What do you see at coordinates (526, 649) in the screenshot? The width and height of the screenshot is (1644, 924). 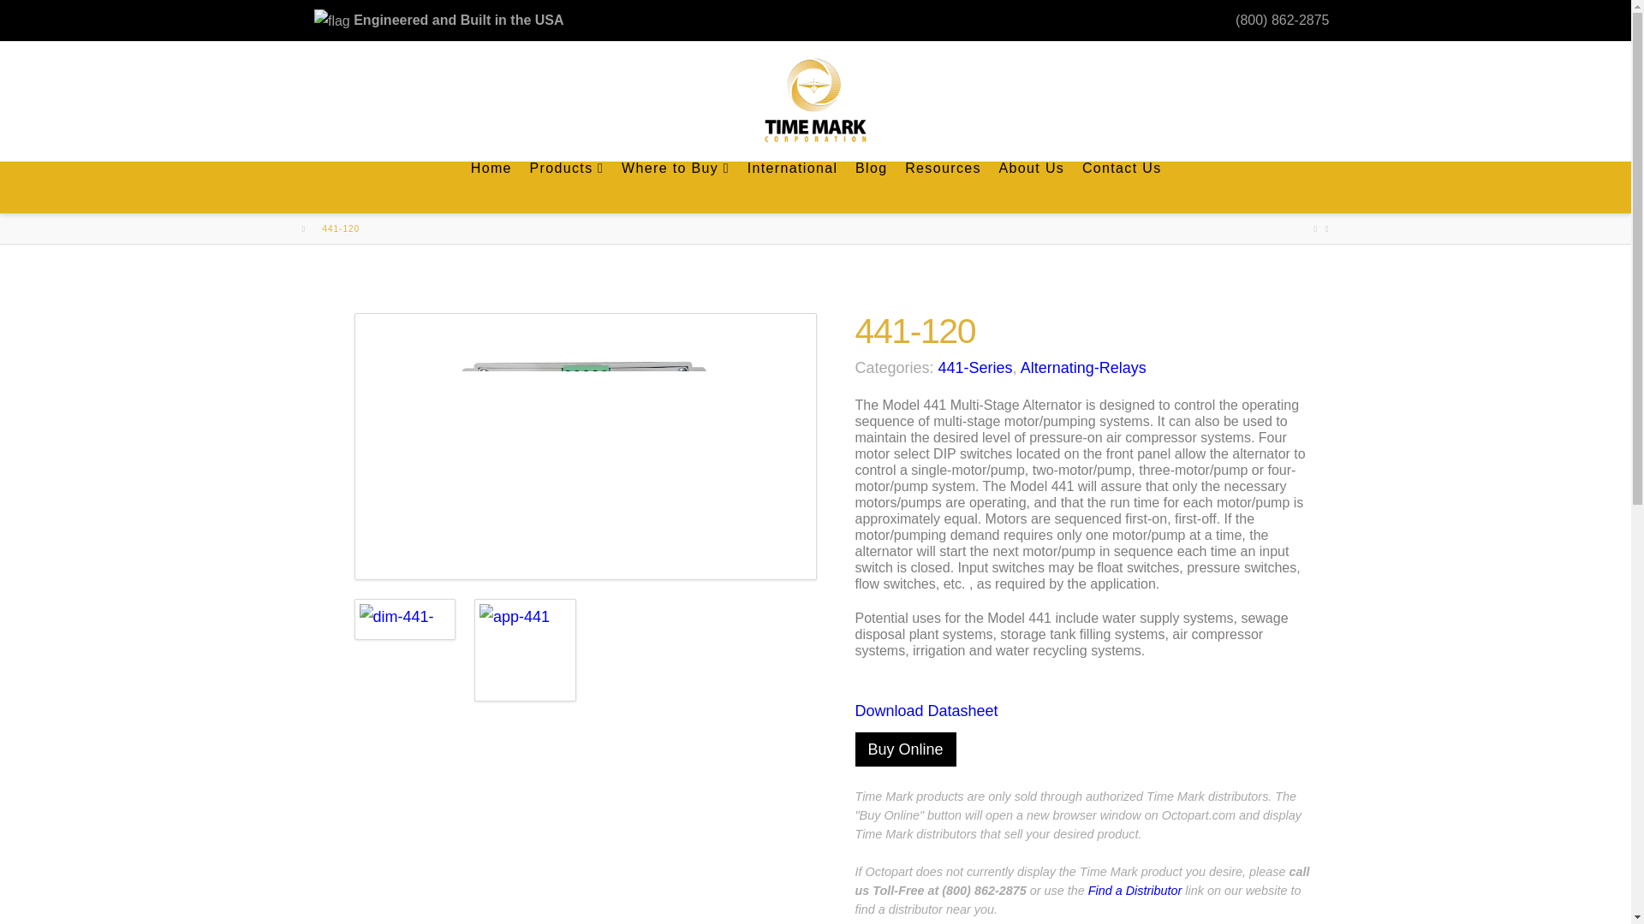 I see `app-441` at bounding box center [526, 649].